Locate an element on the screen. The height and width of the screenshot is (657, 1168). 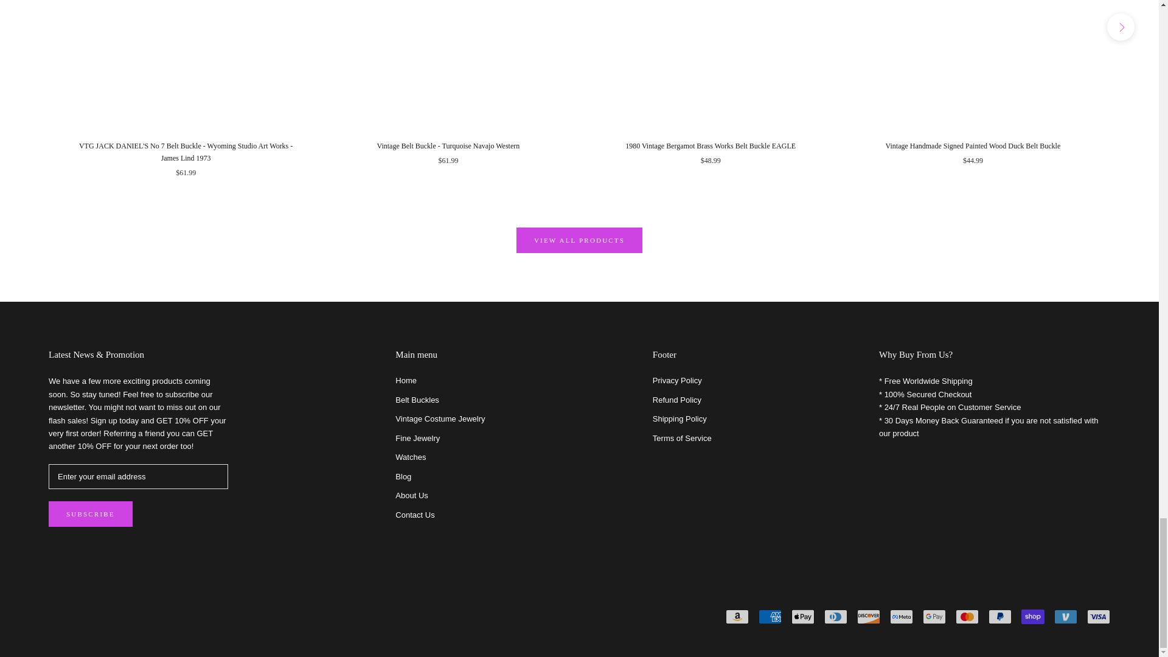
PayPal is located at coordinates (999, 617).